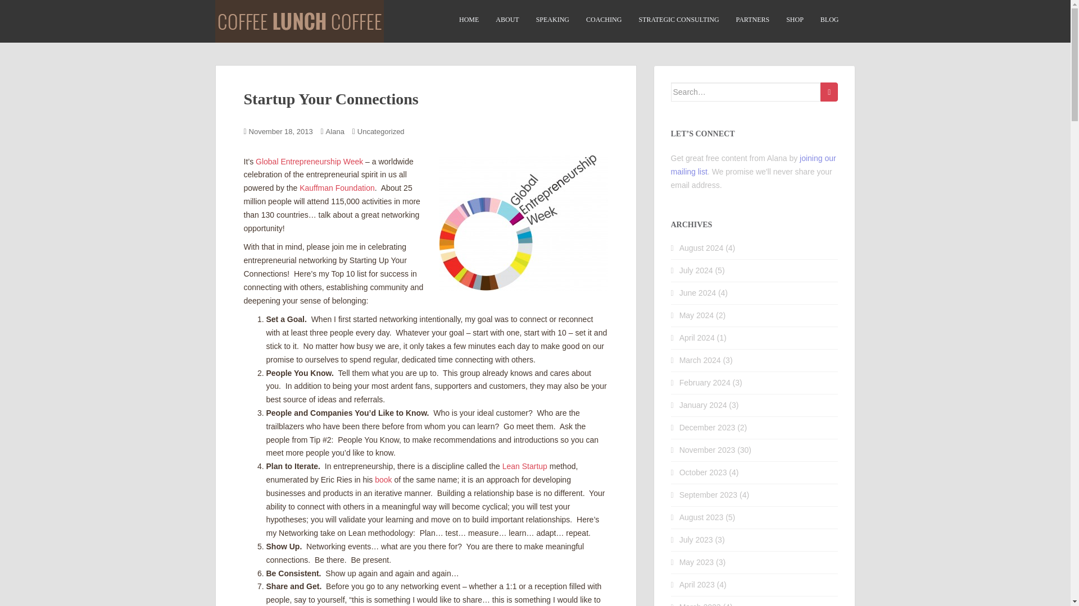 The width and height of the screenshot is (1079, 606). I want to click on Search, so click(829, 92).